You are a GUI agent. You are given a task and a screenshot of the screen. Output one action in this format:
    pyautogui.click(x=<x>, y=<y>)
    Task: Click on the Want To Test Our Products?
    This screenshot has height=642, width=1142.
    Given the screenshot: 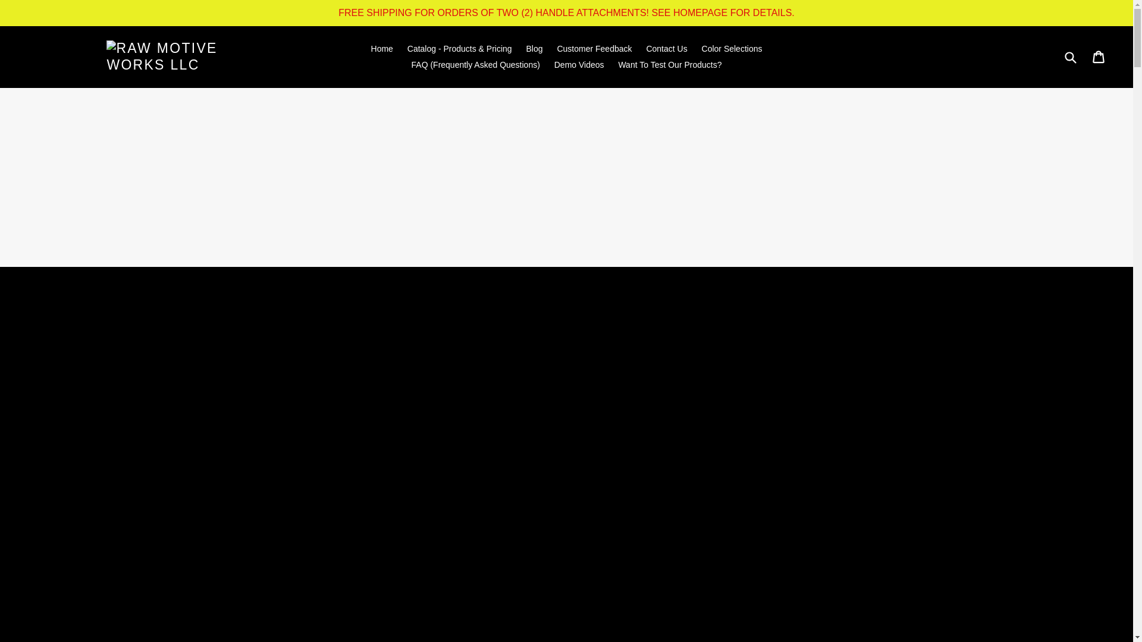 What is the action you would take?
    pyautogui.click(x=670, y=65)
    